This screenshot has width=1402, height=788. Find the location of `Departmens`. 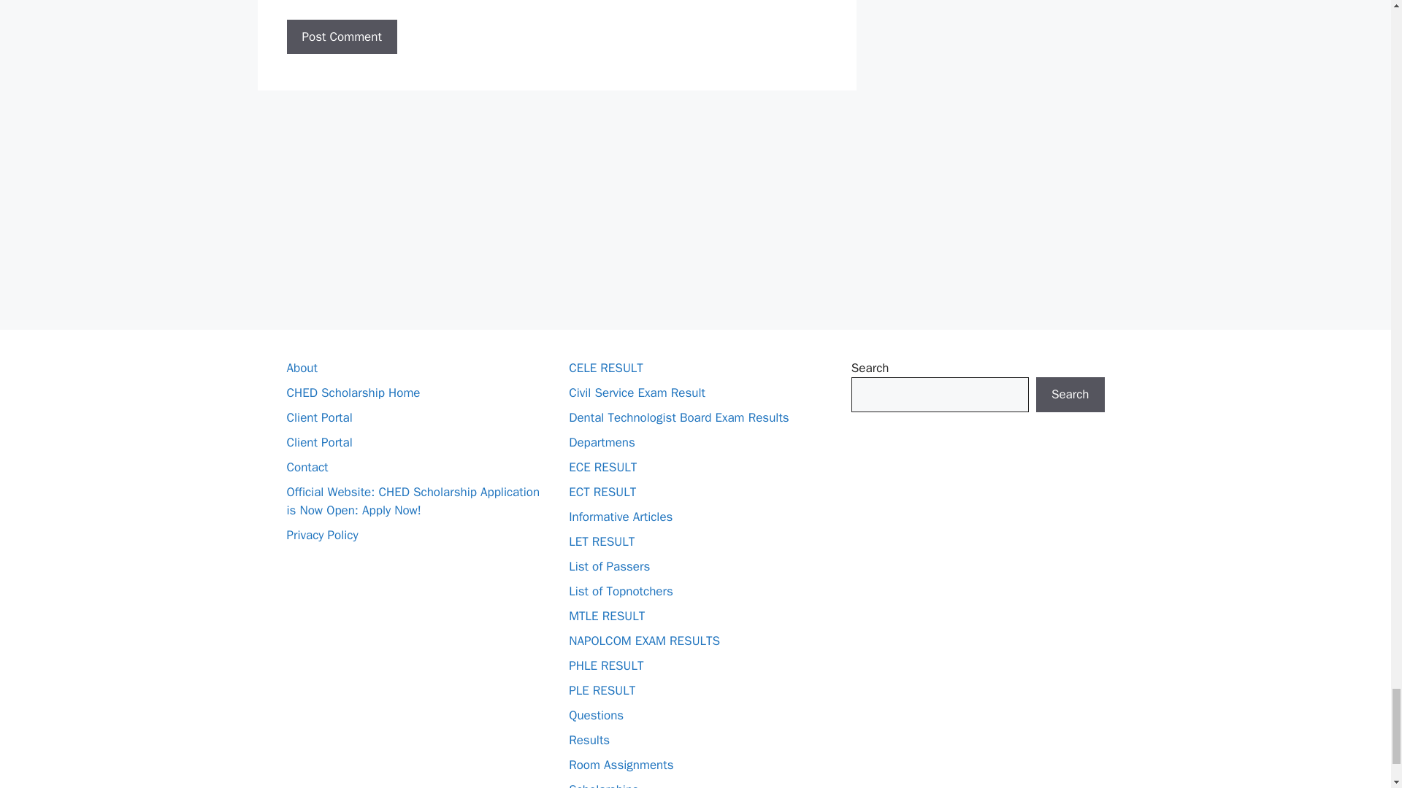

Departmens is located at coordinates (602, 442).